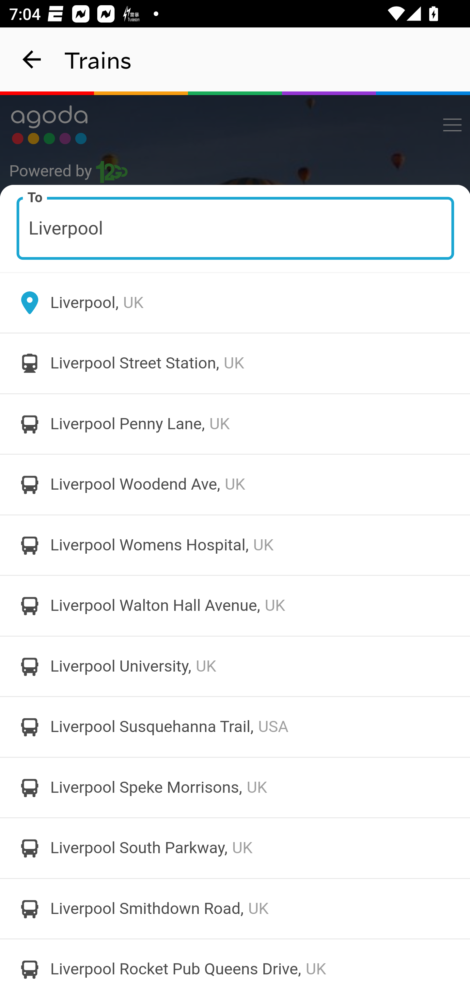 This screenshot has height=993, width=470. What do you see at coordinates (235, 606) in the screenshot?
I see `Liverpool Walton Hall Avenue,UK` at bounding box center [235, 606].